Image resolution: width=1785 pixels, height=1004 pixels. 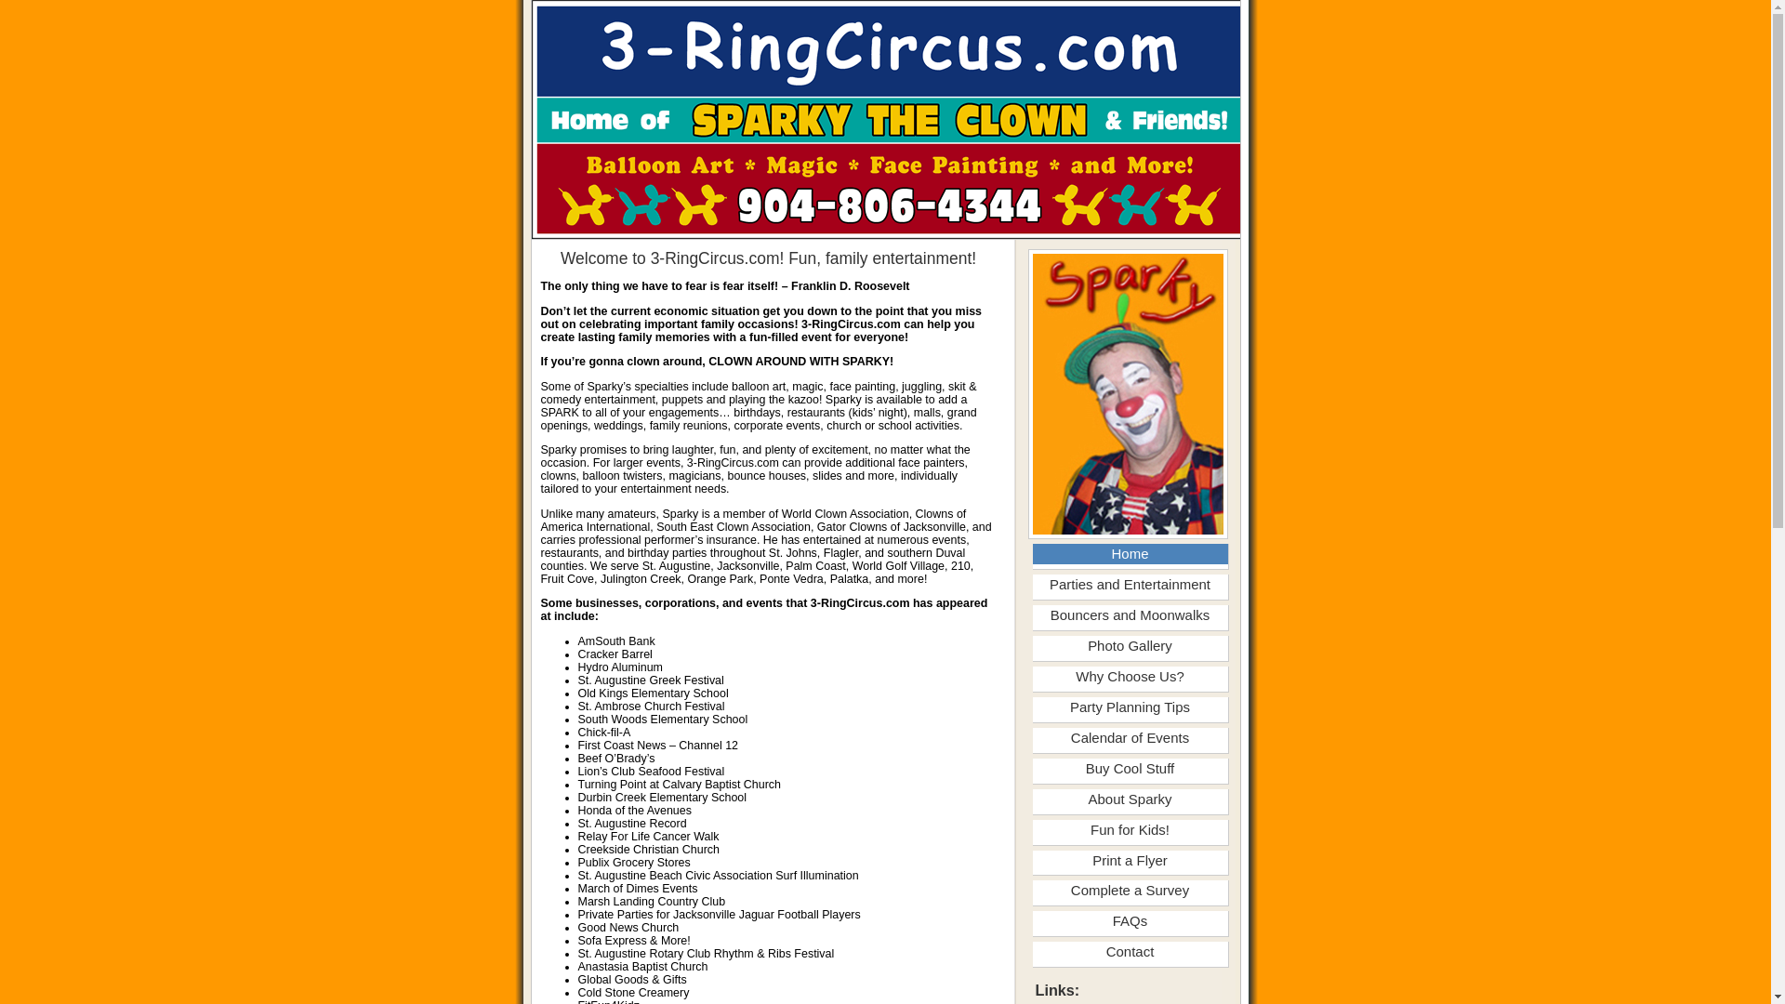 I want to click on Calendar of Events, so click(x=1130, y=738).